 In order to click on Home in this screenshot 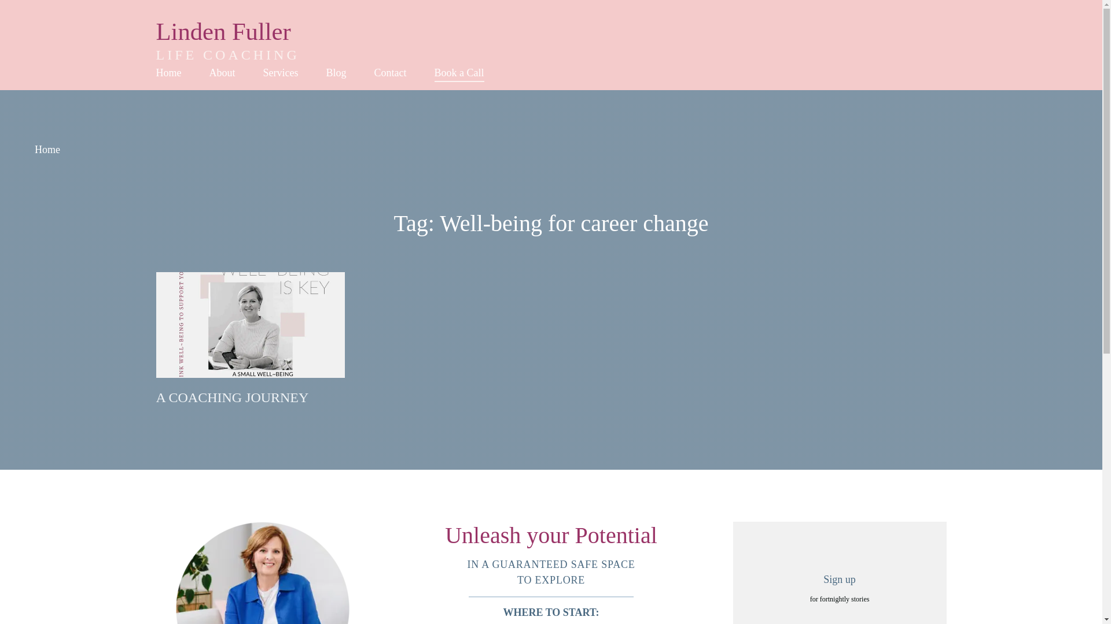, I will do `click(458, 73)`.